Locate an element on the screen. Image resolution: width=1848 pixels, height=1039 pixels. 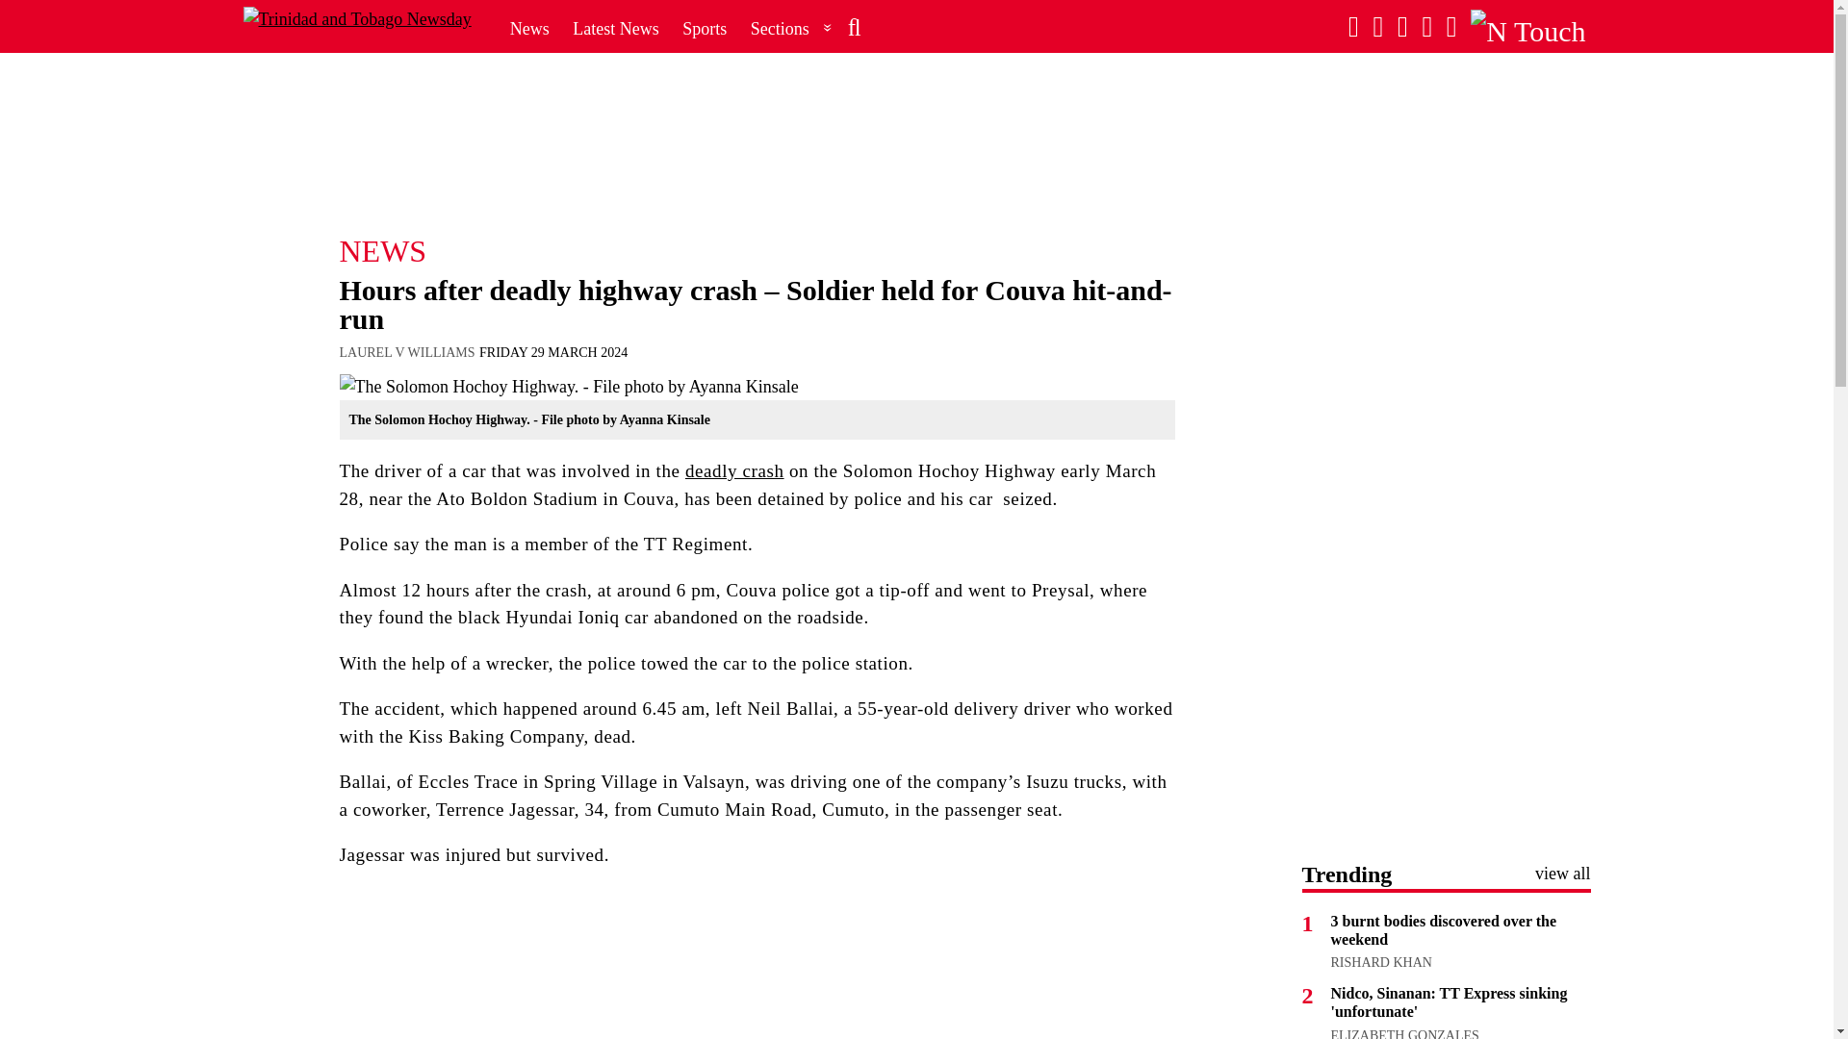
Nidco, Sinanan: TT Express sinking 'unfortunate' is located at coordinates (1449, 1001).